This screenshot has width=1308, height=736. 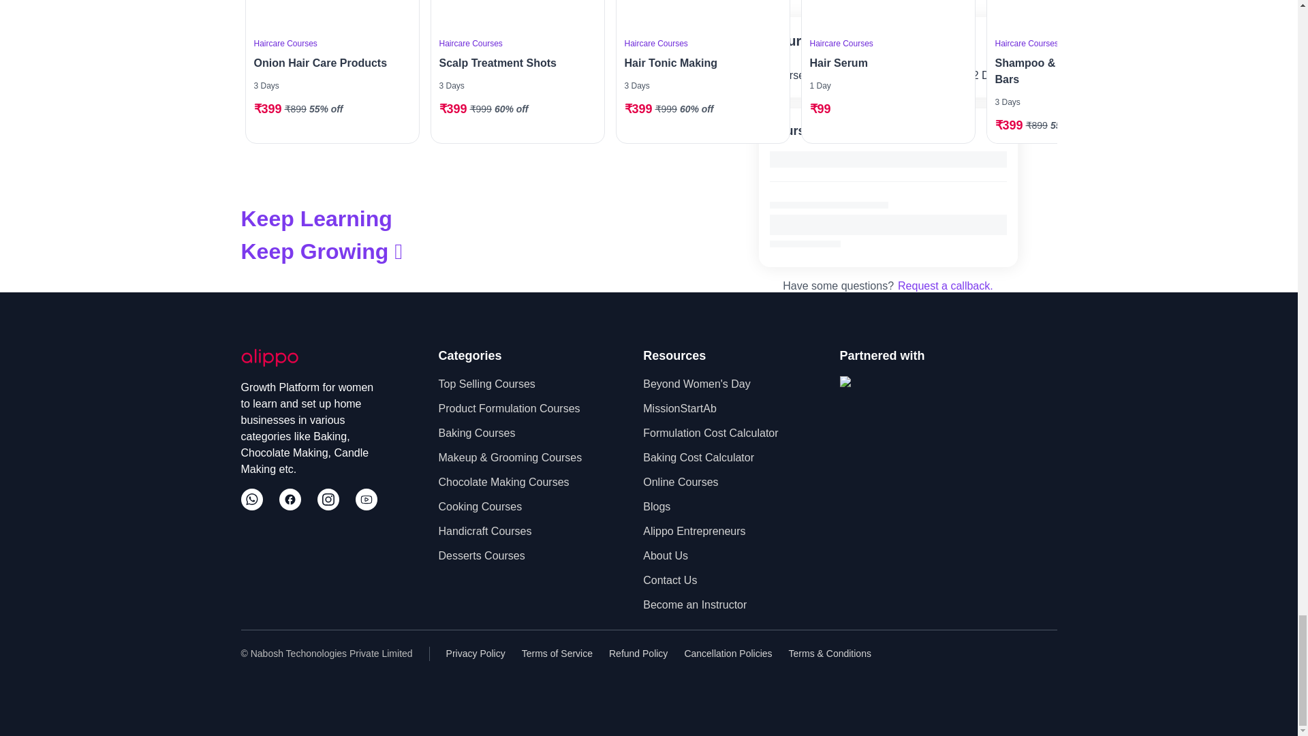 I want to click on Hair Tonic Making, so click(x=698, y=63).